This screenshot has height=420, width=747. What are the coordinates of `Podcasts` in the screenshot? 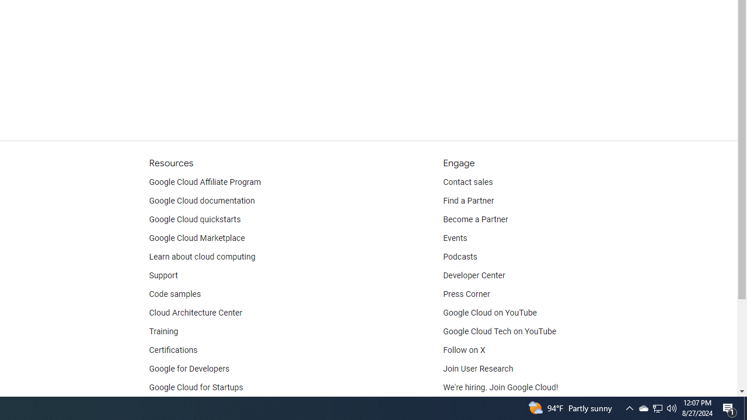 It's located at (460, 257).